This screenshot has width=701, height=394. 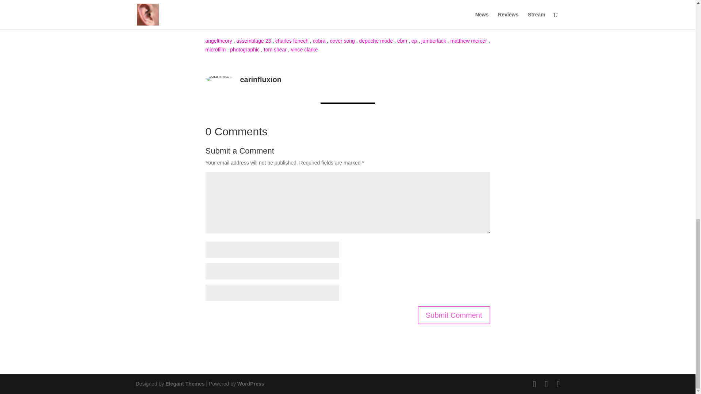 What do you see at coordinates (342, 40) in the screenshot?
I see `cover song` at bounding box center [342, 40].